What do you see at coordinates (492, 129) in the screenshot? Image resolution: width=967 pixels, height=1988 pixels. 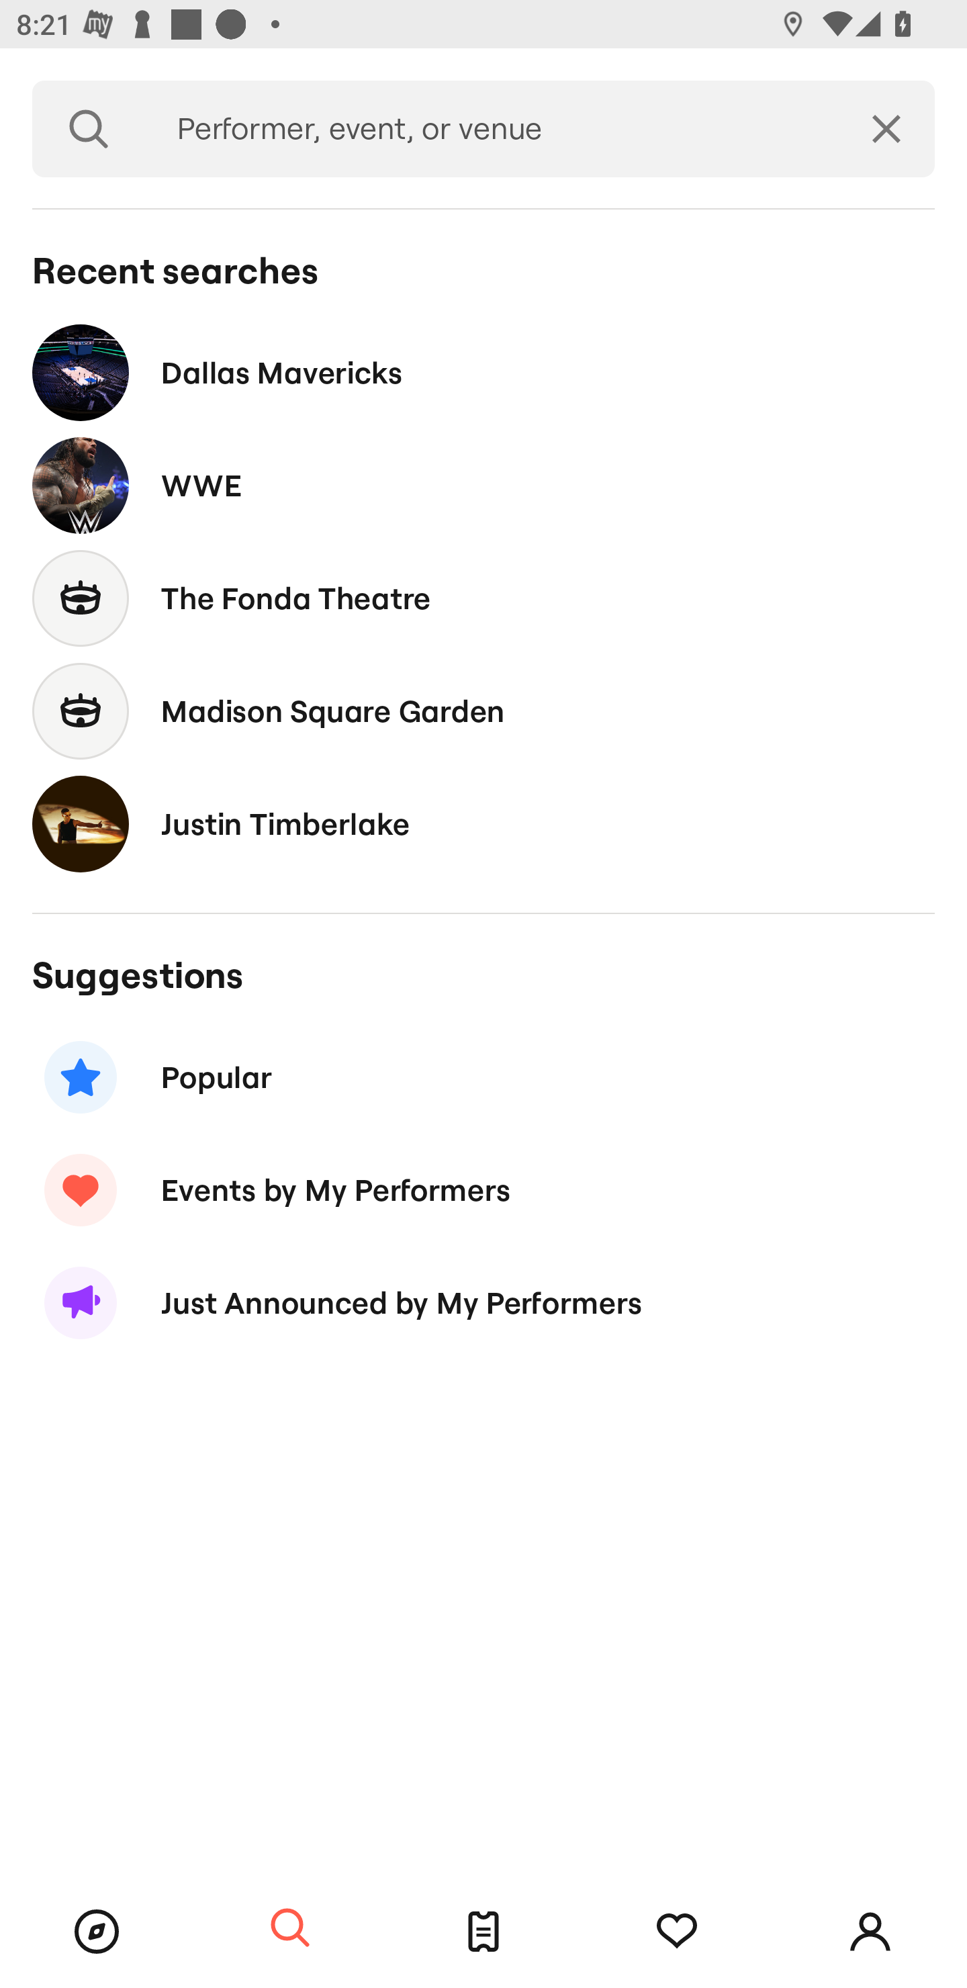 I see `Performer, event, or venue` at bounding box center [492, 129].